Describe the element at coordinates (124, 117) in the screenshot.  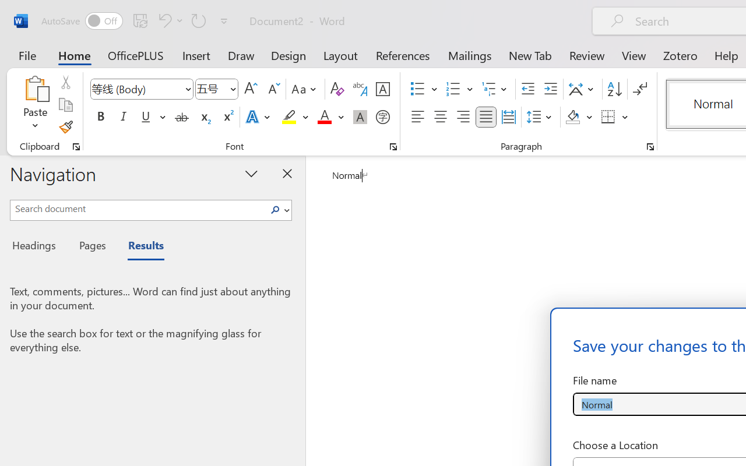
I see `Italic` at that location.